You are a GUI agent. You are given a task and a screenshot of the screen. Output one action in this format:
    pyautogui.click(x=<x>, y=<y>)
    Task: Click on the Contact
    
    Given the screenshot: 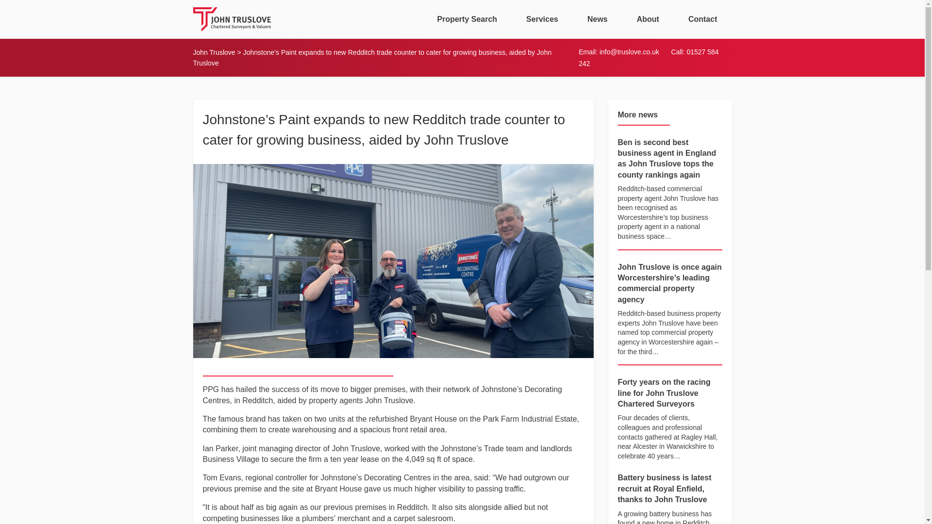 What is the action you would take?
    pyautogui.click(x=703, y=19)
    